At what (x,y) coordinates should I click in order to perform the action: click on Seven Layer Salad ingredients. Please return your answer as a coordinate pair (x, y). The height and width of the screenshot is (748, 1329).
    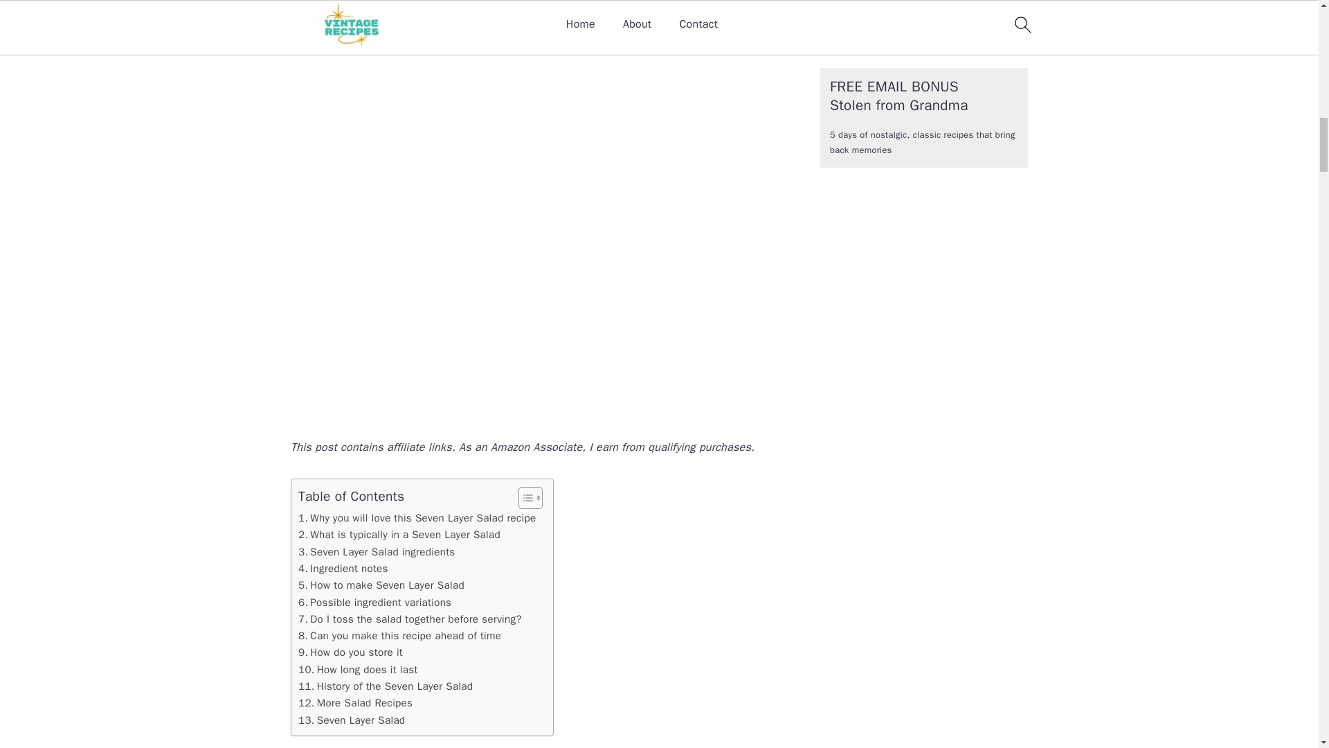
    Looking at the image, I should click on (377, 551).